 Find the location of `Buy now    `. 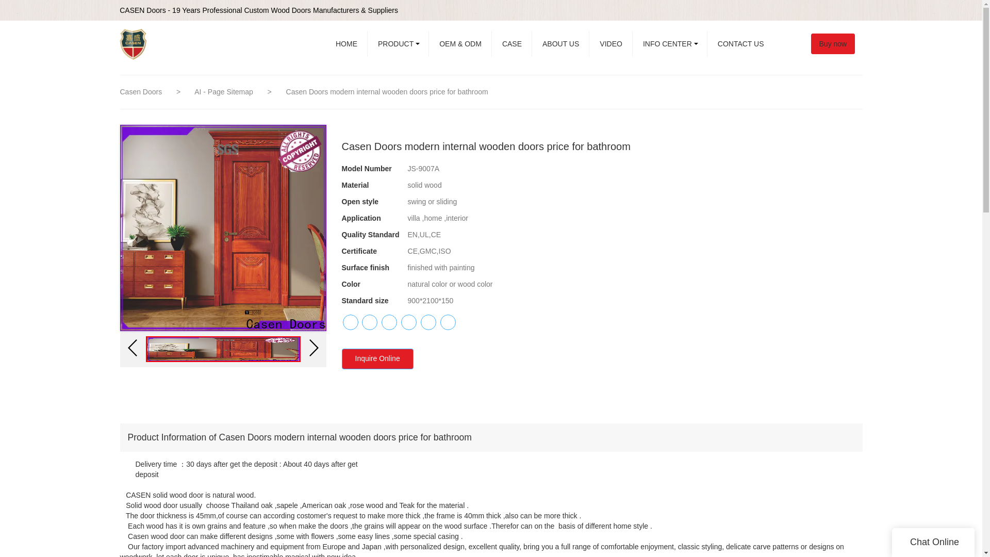

Buy now     is located at coordinates (837, 43).